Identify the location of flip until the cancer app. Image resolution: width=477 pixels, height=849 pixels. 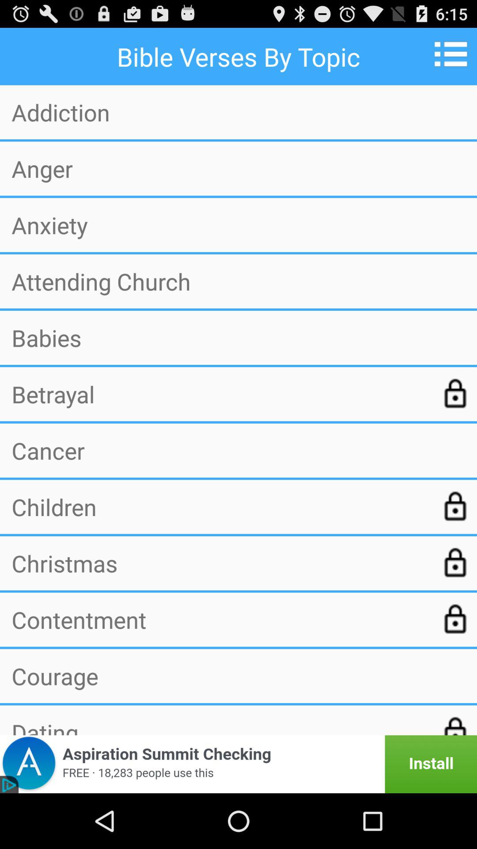
(238, 450).